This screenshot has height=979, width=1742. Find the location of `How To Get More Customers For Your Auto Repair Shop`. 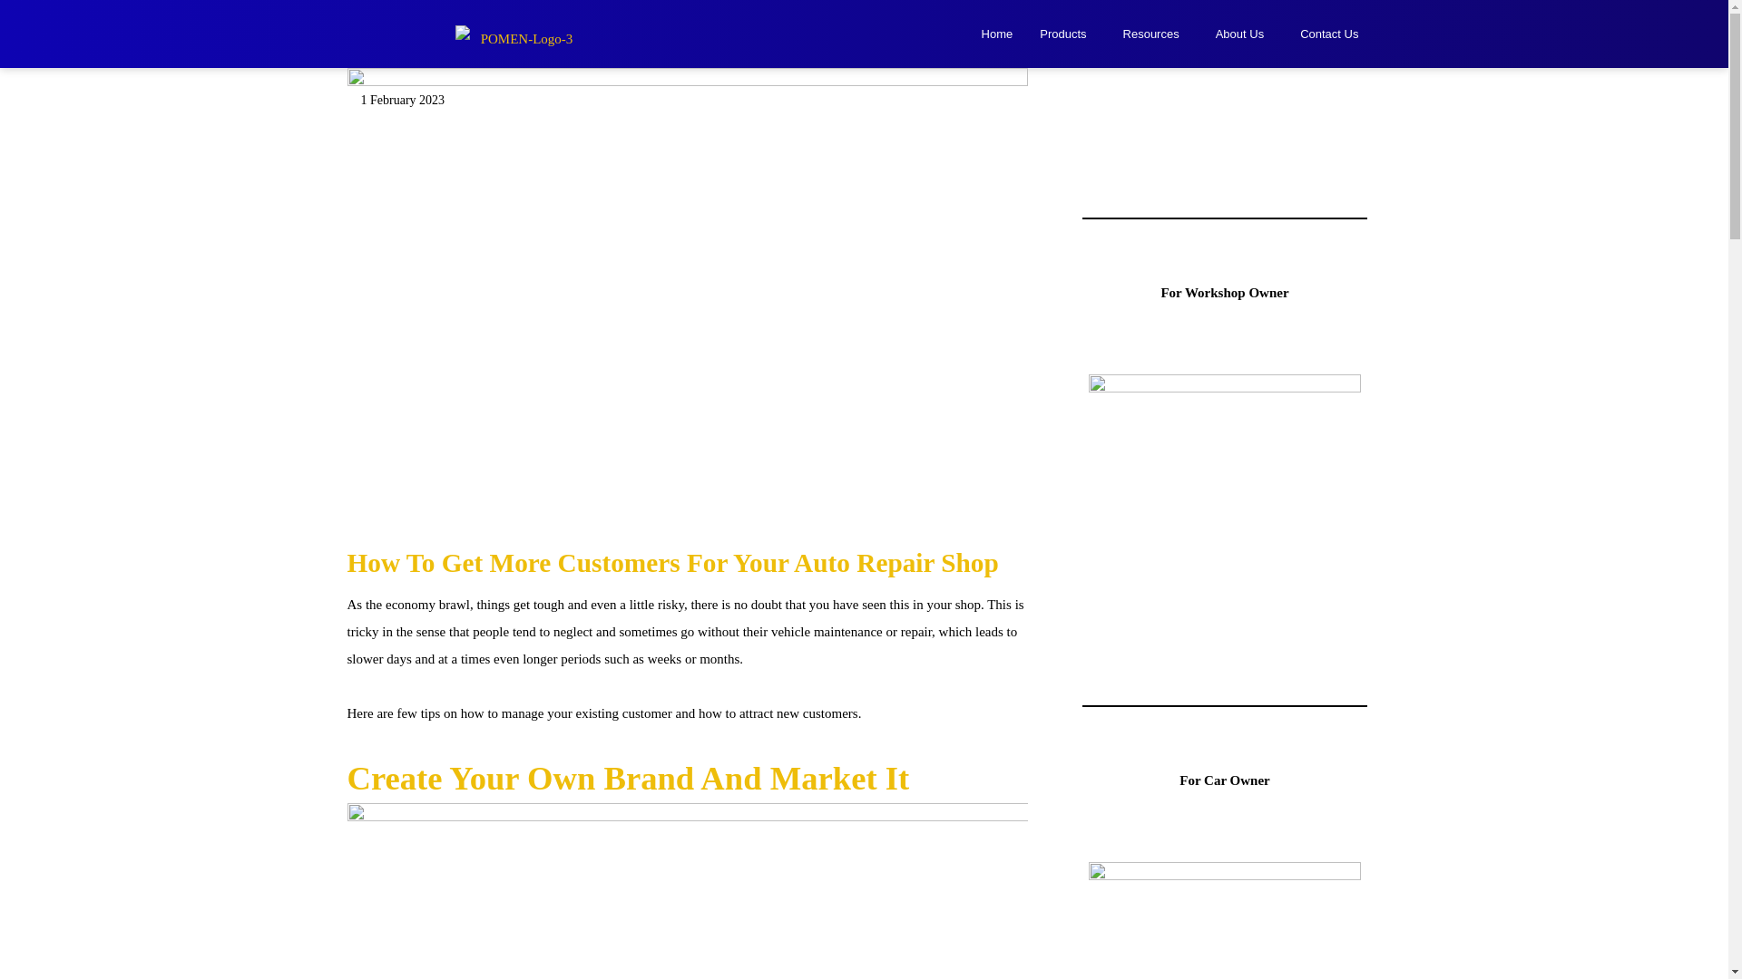

How To Get More Customers For Your Auto Repair Shop is located at coordinates (672, 562).